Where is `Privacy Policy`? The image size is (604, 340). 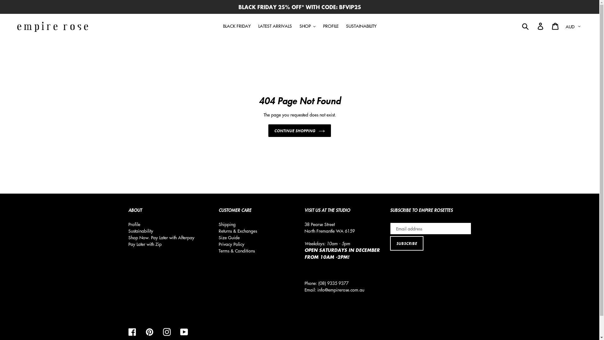 Privacy Policy is located at coordinates (232, 244).